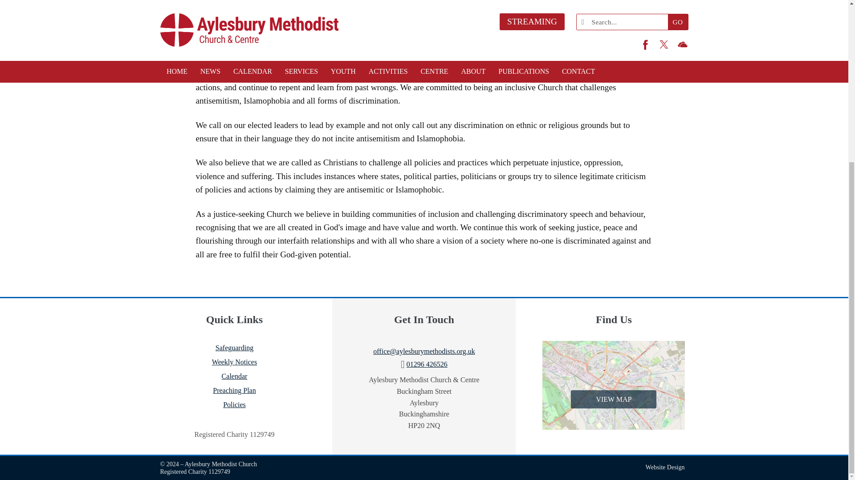  What do you see at coordinates (427, 364) in the screenshot?
I see `Call now` at bounding box center [427, 364].